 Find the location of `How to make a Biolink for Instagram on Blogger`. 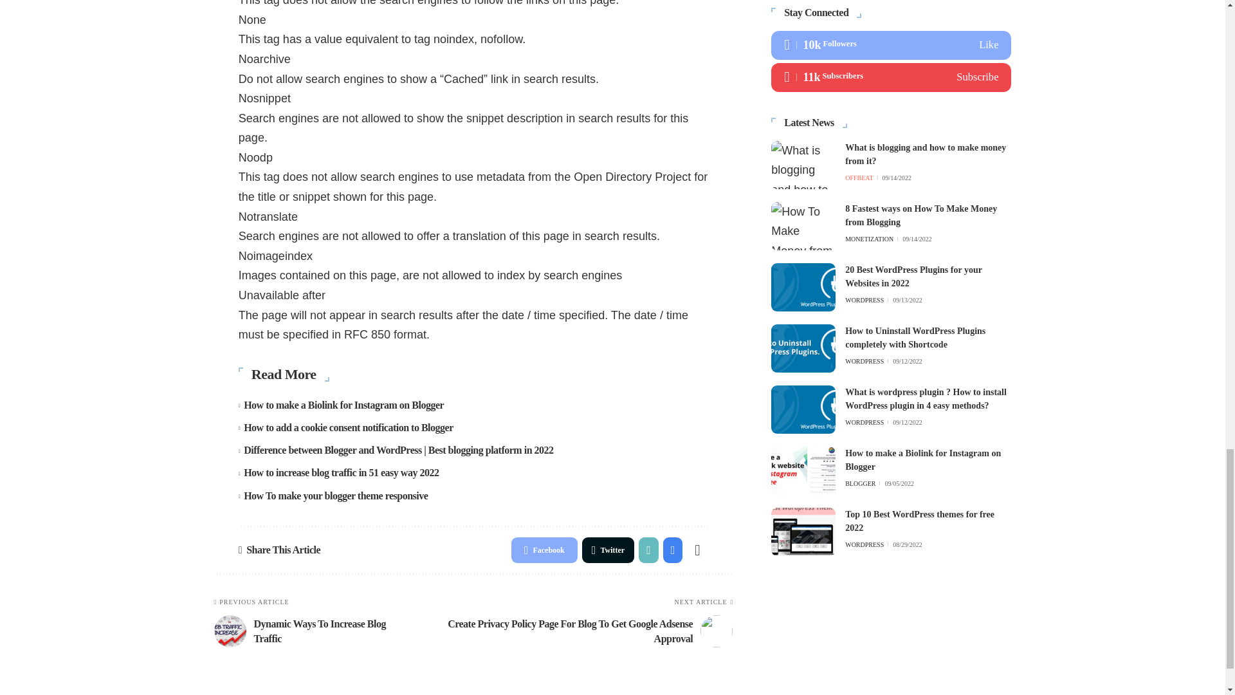

How to make a Biolink for Instagram on Blogger is located at coordinates (343, 405).